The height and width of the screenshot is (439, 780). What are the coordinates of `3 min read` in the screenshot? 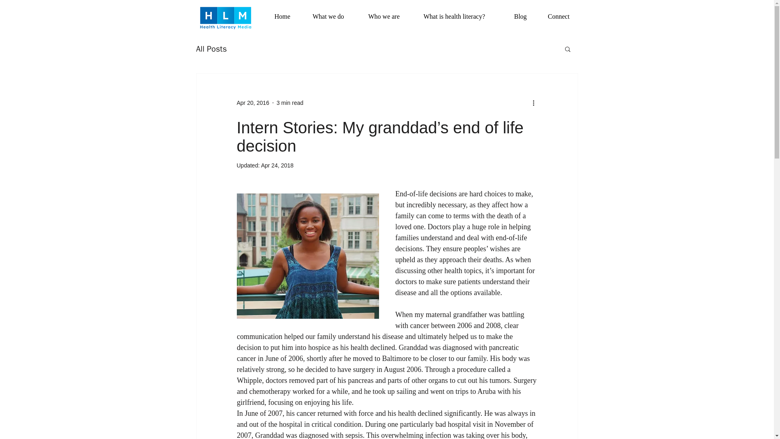 It's located at (290, 102).